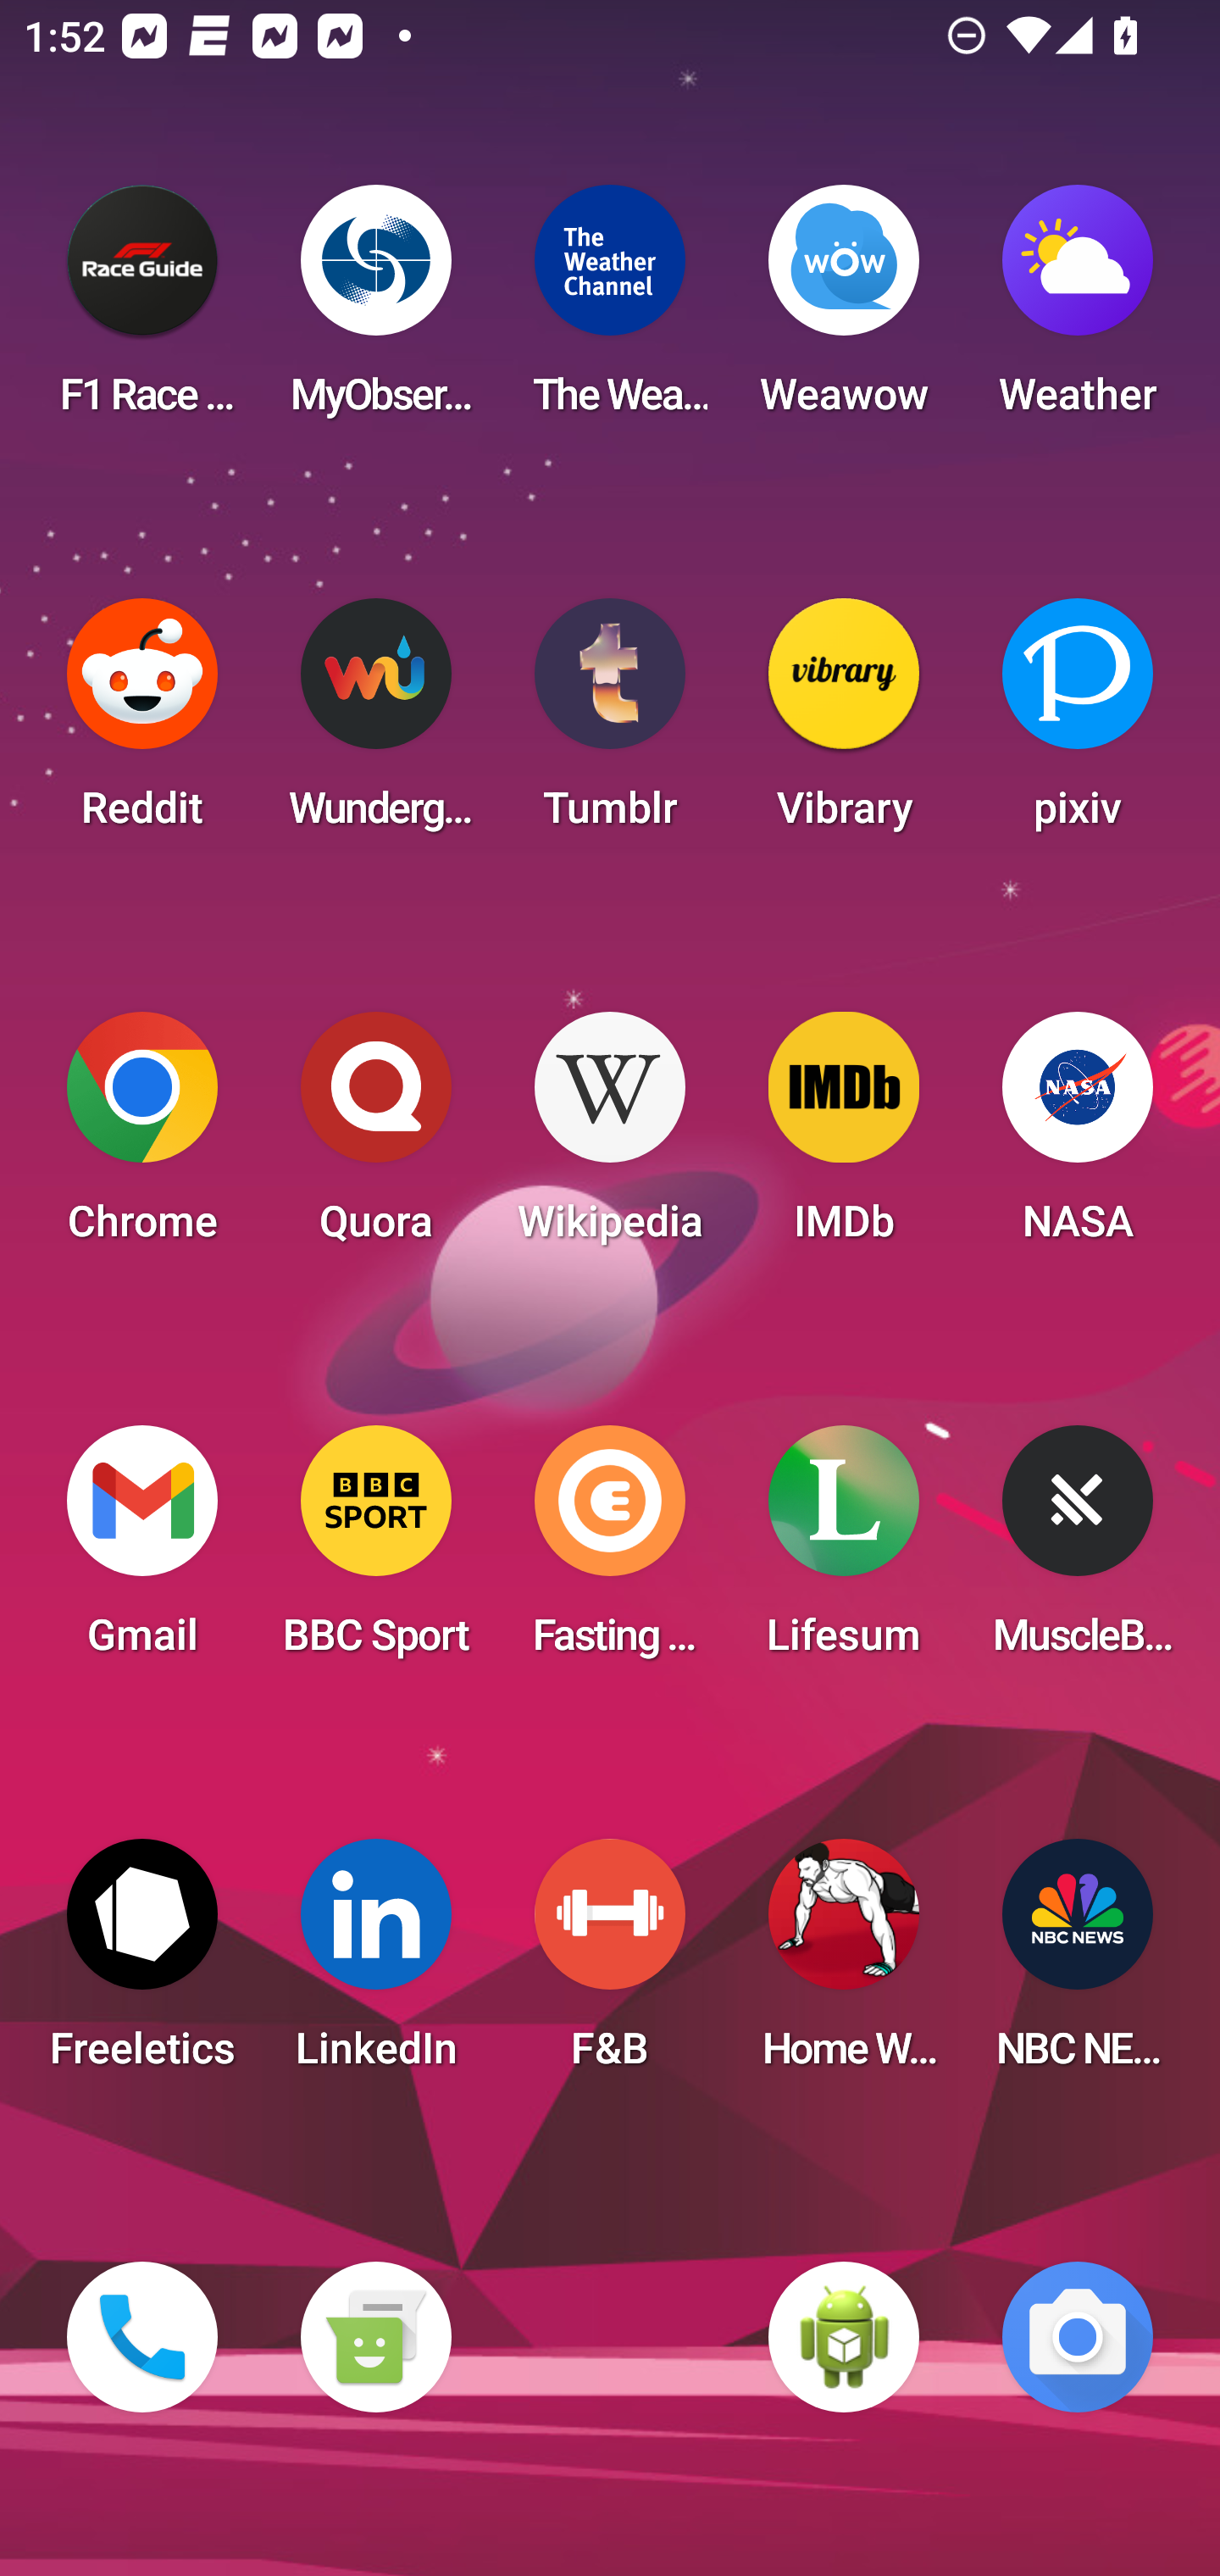 This screenshot has width=1220, height=2576. Describe the element at coordinates (375, 310) in the screenshot. I see `MyObservatory` at that location.